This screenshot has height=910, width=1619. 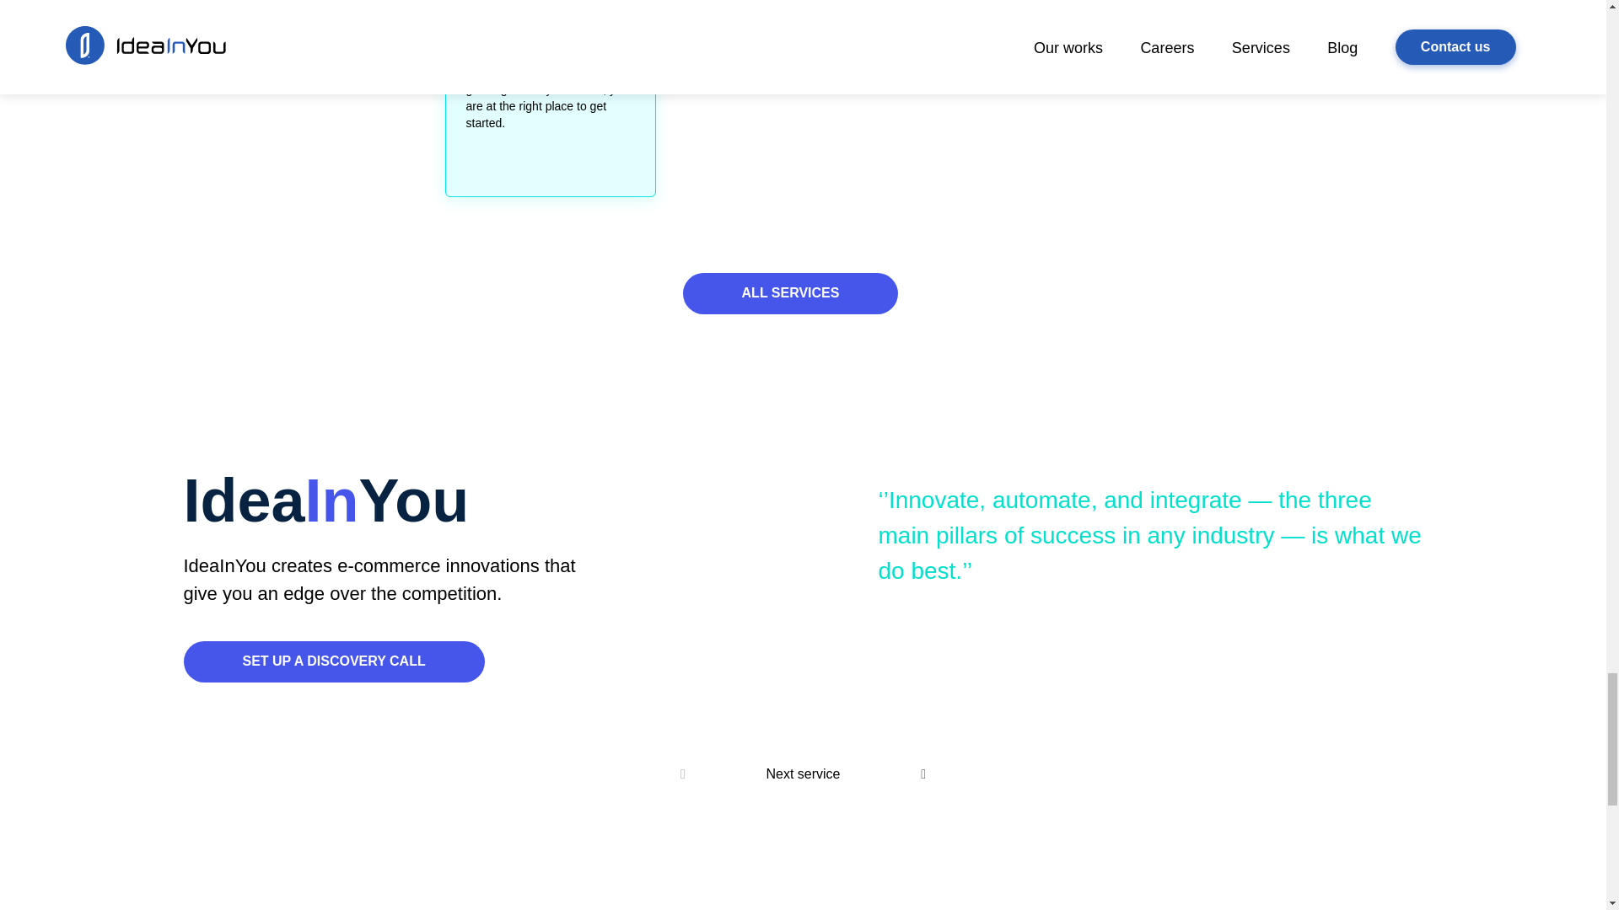 I want to click on SET UP A DISCOVERY CALL, so click(x=334, y=661).